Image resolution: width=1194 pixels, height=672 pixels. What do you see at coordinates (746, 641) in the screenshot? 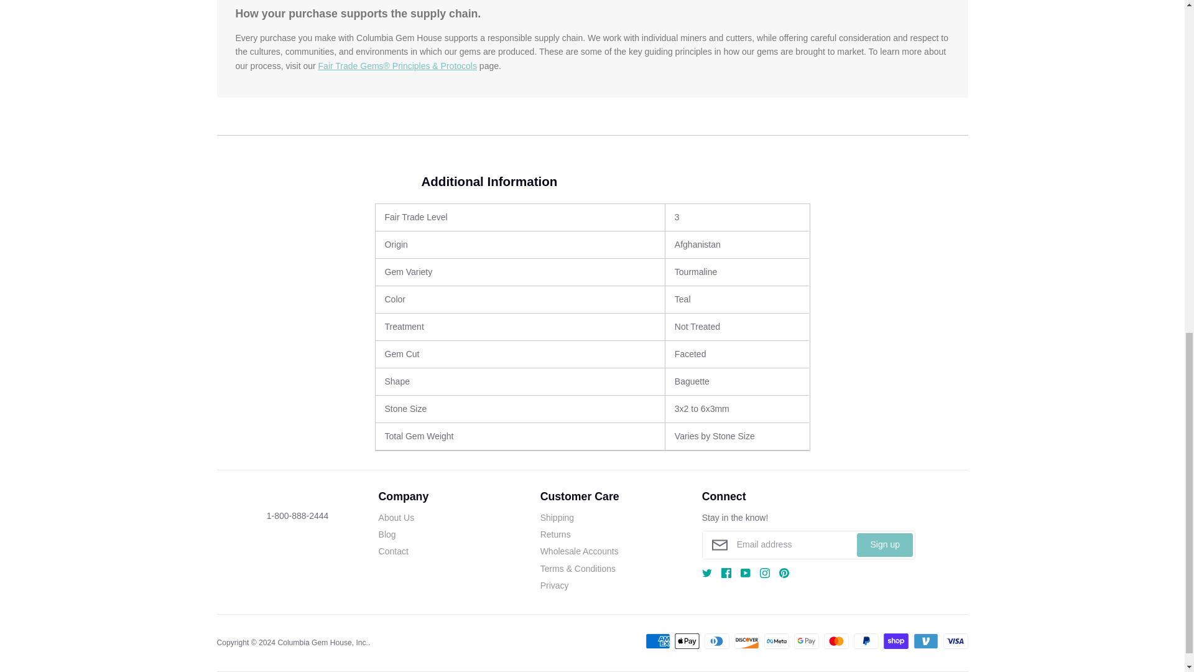
I see `Discover` at bounding box center [746, 641].